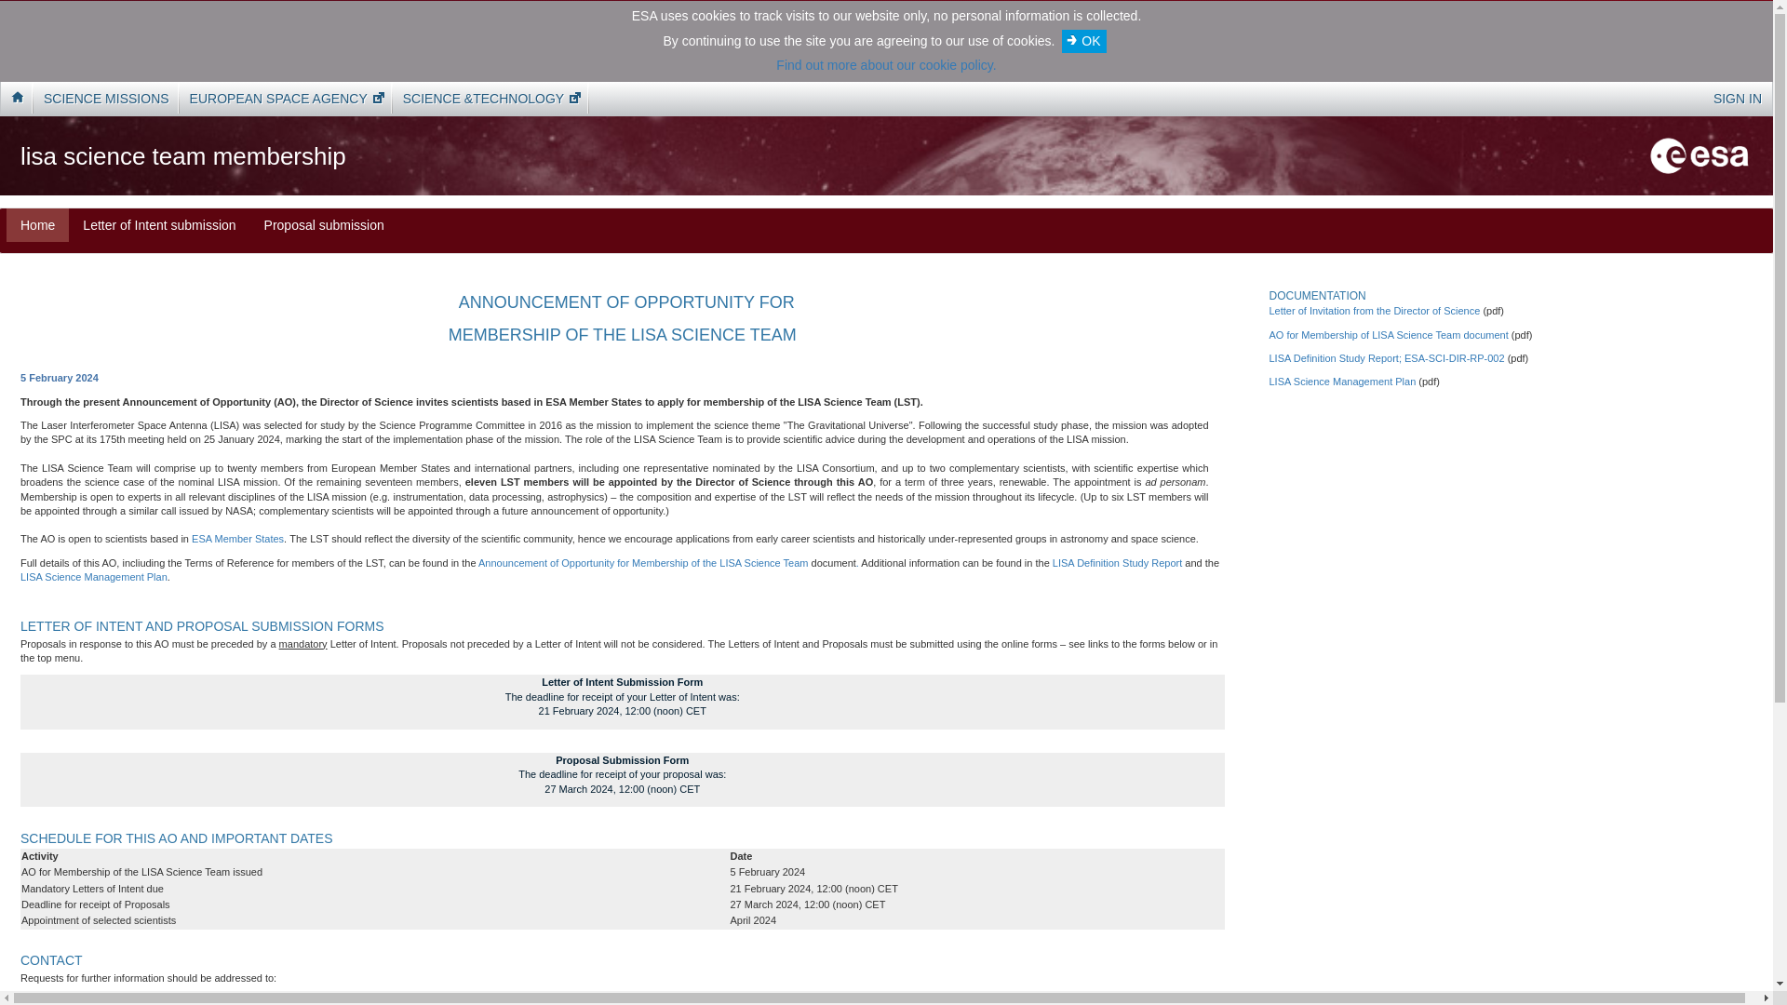  What do you see at coordinates (885, 64) in the screenshot?
I see `Our cookie policy` at bounding box center [885, 64].